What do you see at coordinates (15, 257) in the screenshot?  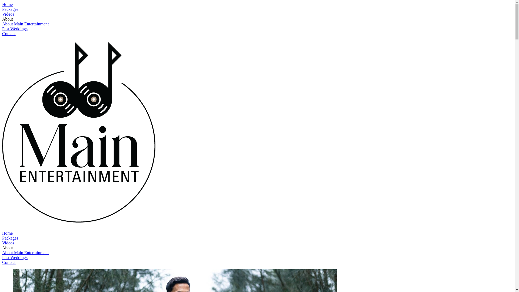 I see `Past Weddings` at bounding box center [15, 257].